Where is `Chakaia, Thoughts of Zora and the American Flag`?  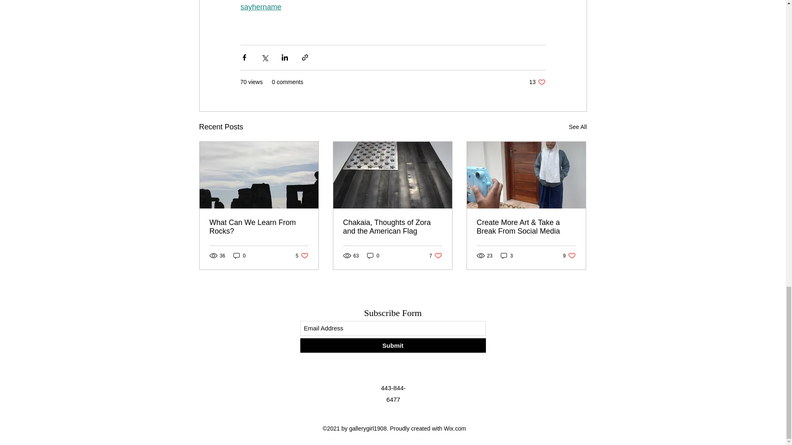
Chakaia, Thoughts of Zora and the American Flag is located at coordinates (569, 255).